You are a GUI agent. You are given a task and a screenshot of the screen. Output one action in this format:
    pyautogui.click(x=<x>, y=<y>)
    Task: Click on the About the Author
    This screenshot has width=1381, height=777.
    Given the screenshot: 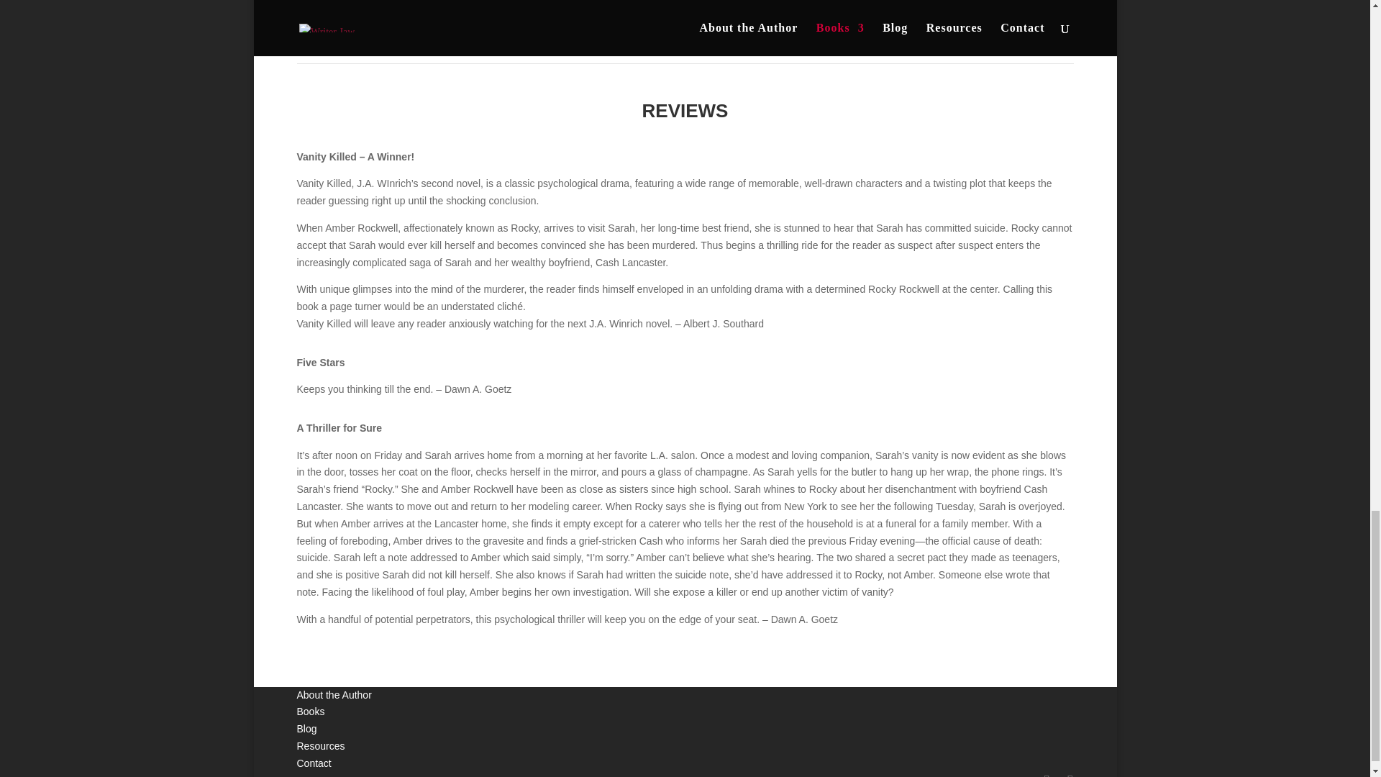 What is the action you would take?
    pyautogui.click(x=334, y=695)
    